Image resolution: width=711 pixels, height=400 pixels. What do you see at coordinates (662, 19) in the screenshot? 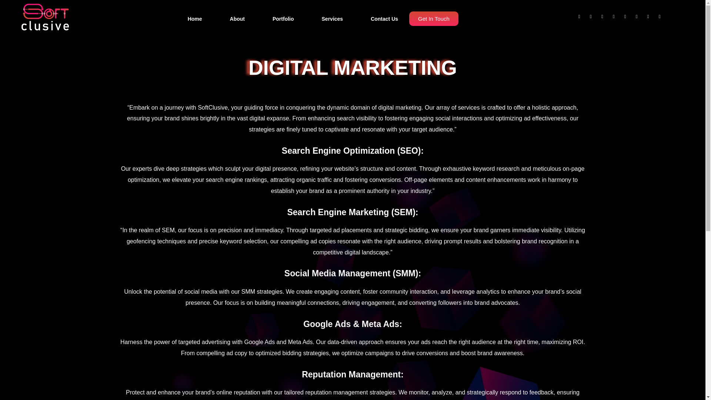
I see `Linkedin` at bounding box center [662, 19].